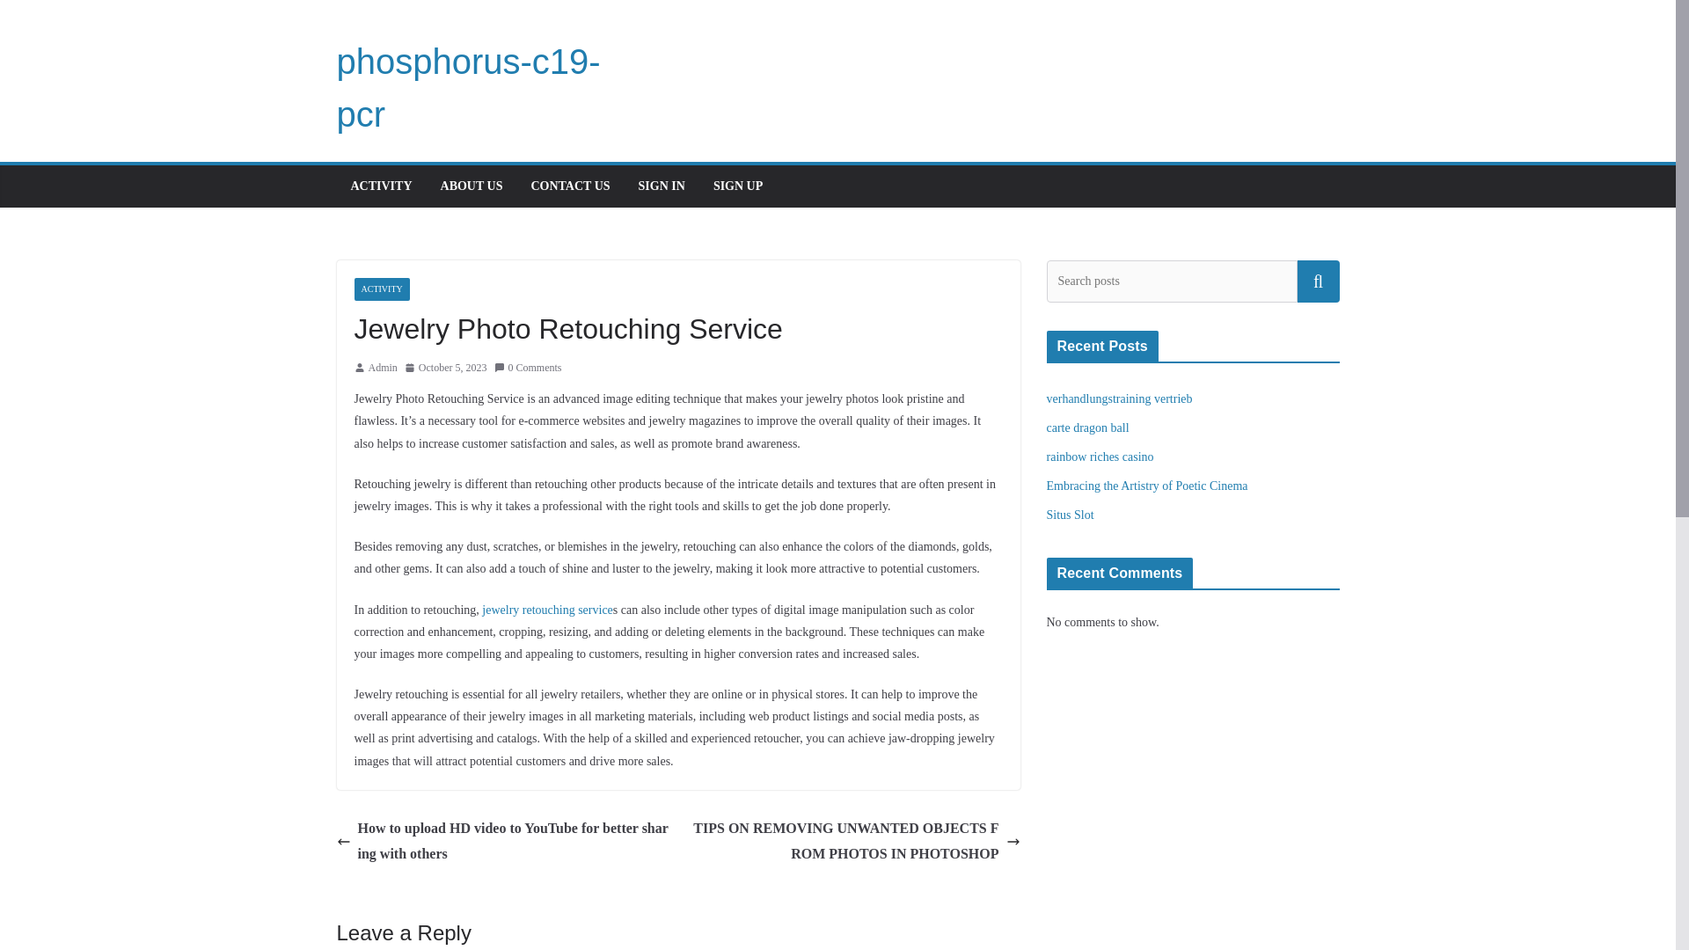 Image resolution: width=1689 pixels, height=950 pixels. I want to click on October 5, 2023, so click(446, 368).